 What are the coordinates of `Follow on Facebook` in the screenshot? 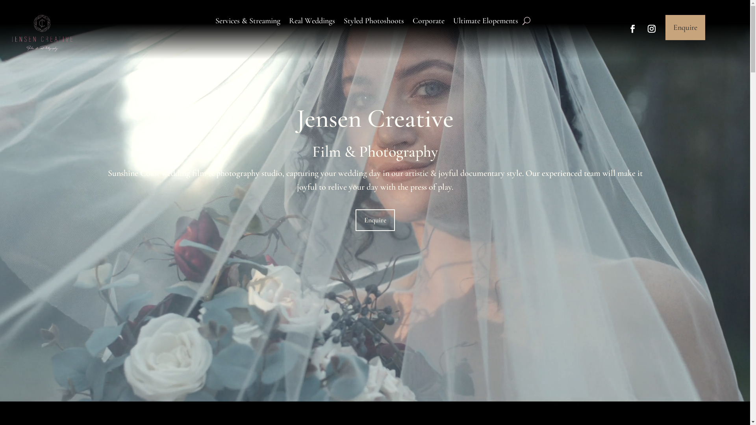 It's located at (633, 29).